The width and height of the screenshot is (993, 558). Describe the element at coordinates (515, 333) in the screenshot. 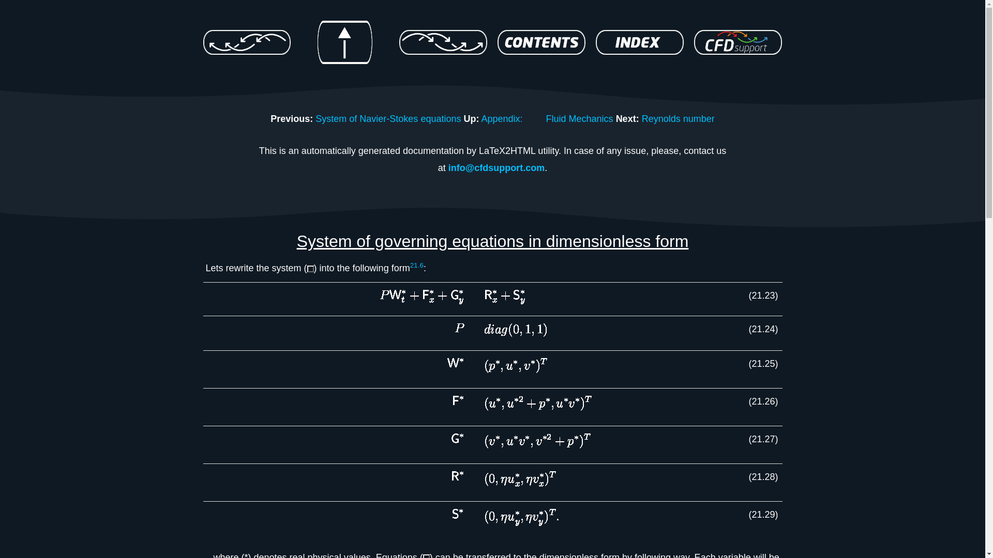

I see `Node322 13` at that location.